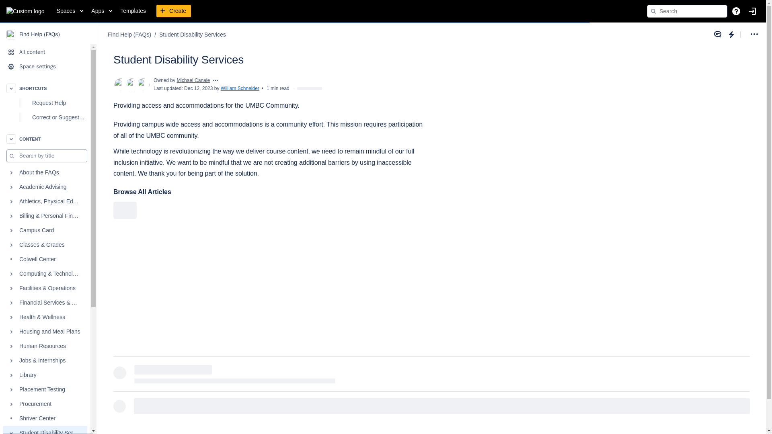 This screenshot has height=434, width=772. I want to click on Campus Card, so click(45, 231).